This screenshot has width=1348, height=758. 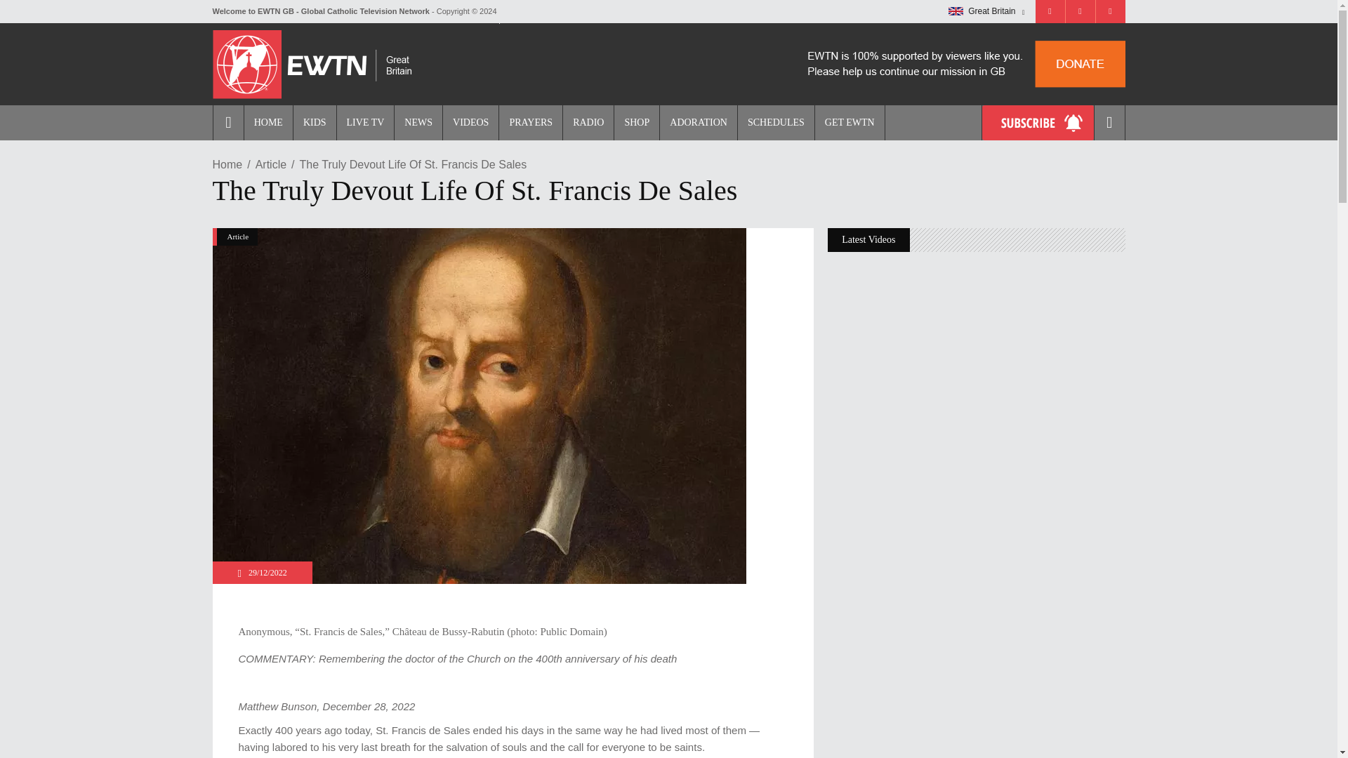 I want to click on RADIO, so click(x=587, y=122).